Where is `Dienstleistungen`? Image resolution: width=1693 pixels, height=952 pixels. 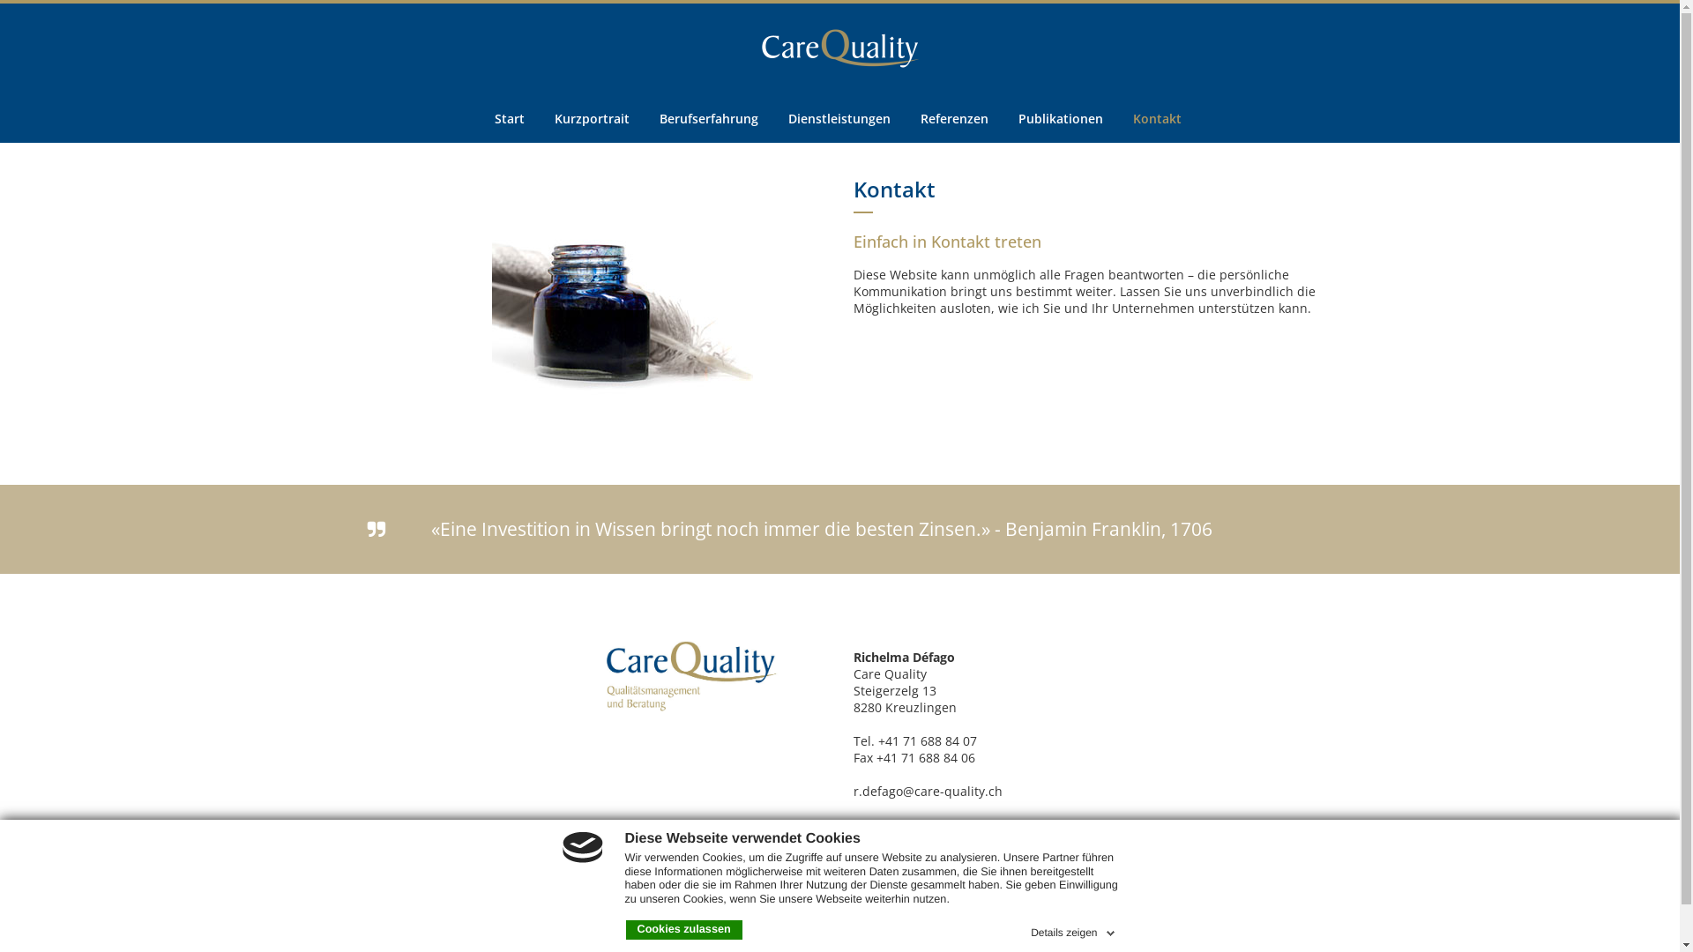 Dienstleistungen is located at coordinates (839, 118).